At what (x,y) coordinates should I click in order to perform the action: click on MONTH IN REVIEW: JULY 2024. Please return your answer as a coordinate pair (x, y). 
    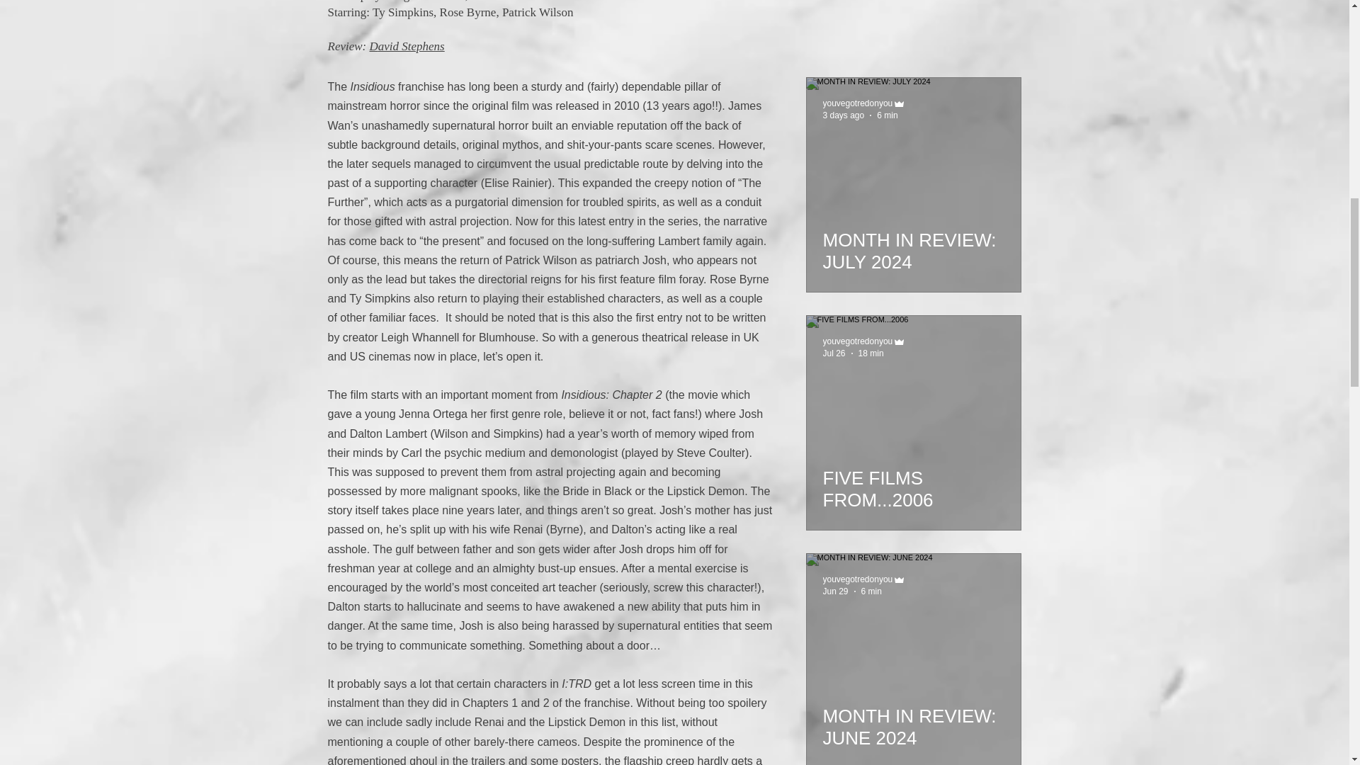
    Looking at the image, I should click on (914, 244).